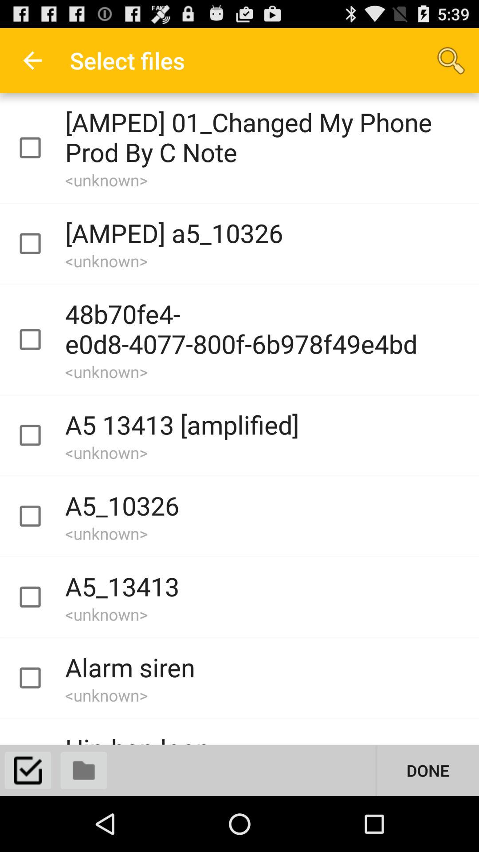 The image size is (479, 852). Describe the element at coordinates (38, 678) in the screenshot. I see `select file` at that location.